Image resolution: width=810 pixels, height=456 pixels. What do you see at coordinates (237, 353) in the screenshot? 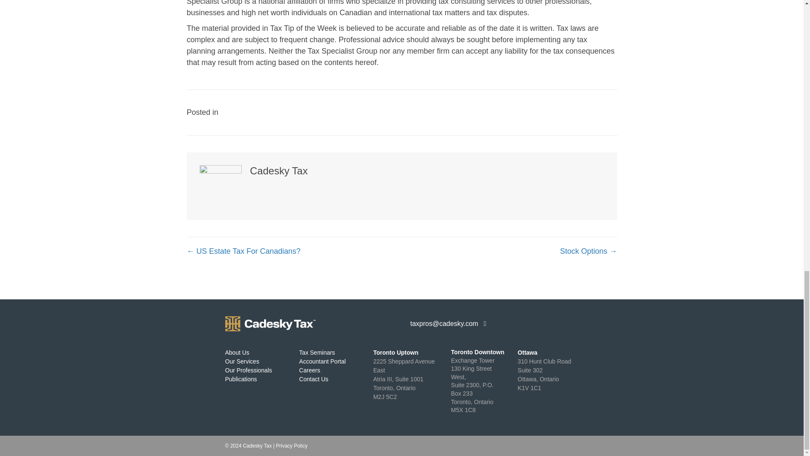
I see `Accountant Portal` at bounding box center [237, 353].